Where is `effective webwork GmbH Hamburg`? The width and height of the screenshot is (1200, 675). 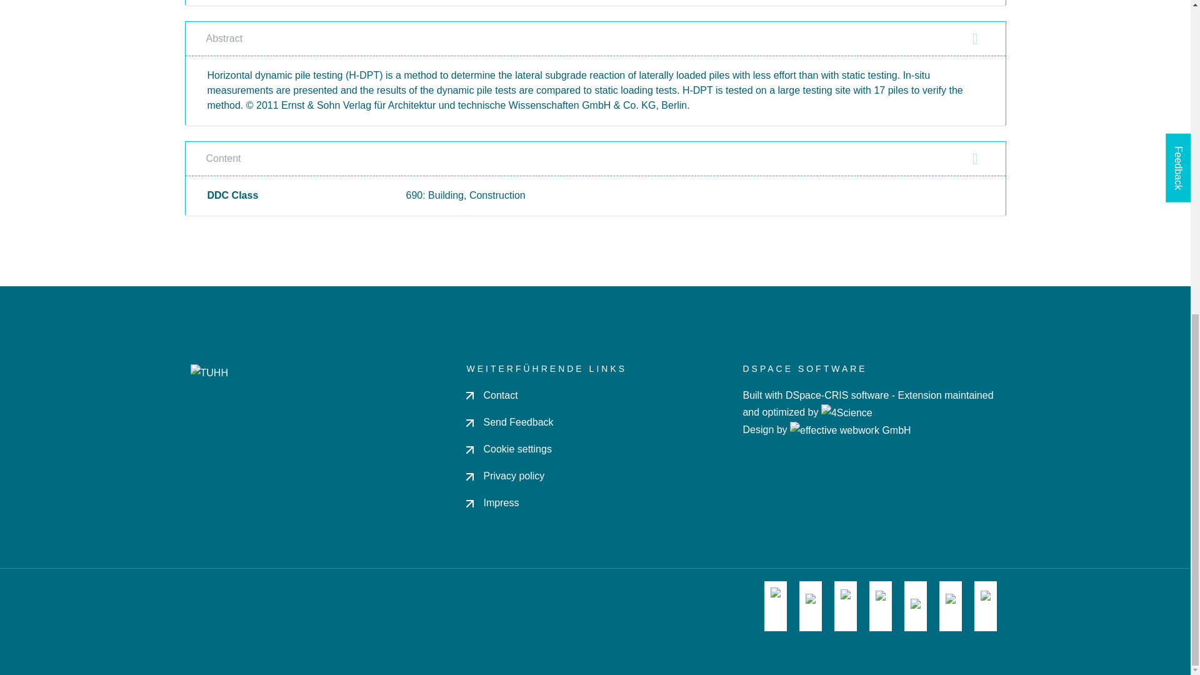 effective webwork GmbH Hamburg is located at coordinates (850, 429).